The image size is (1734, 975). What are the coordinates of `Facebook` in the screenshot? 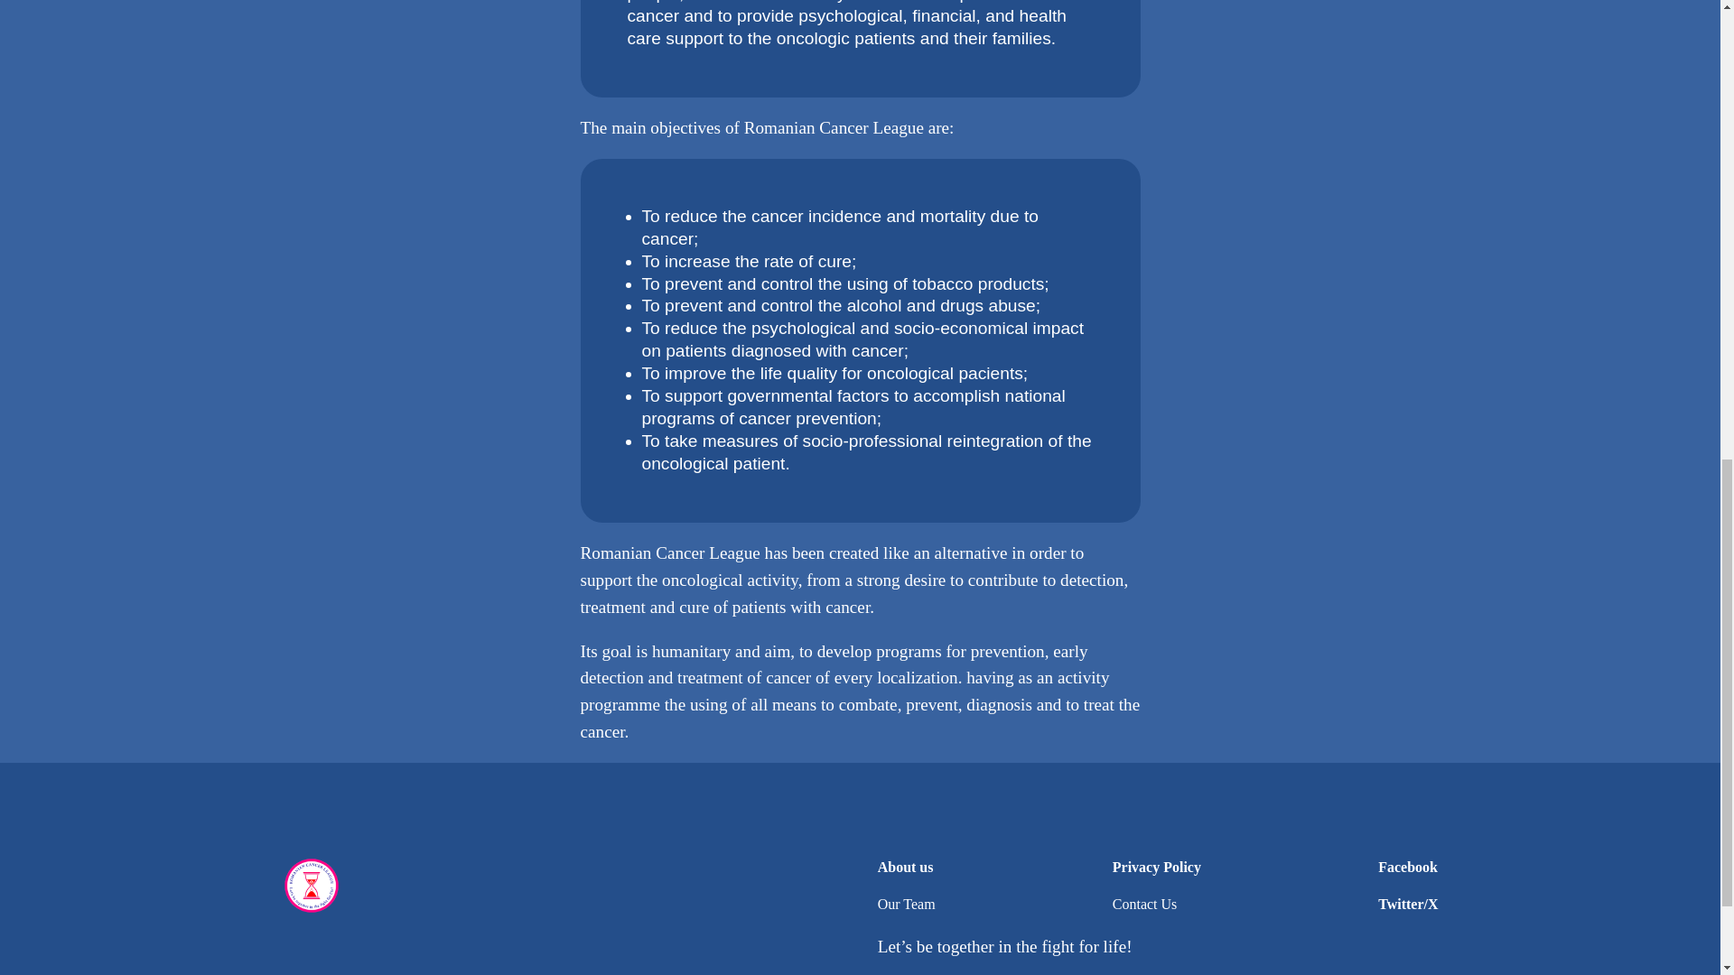 It's located at (1407, 868).